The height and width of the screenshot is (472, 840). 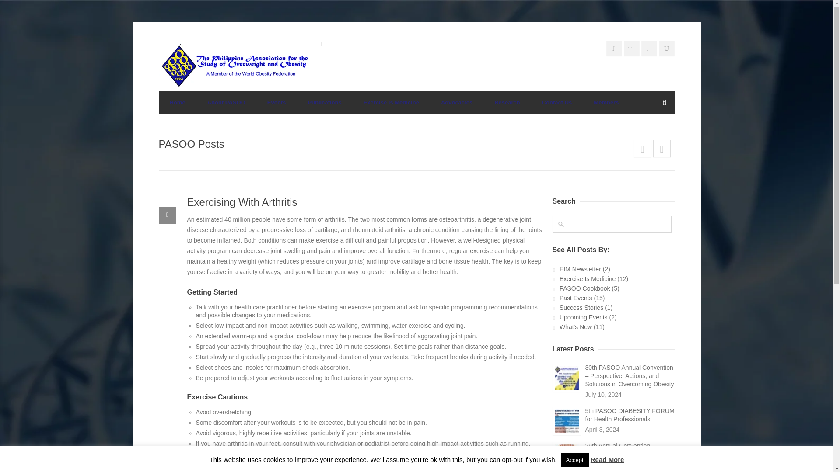 What do you see at coordinates (391, 103) in the screenshot?
I see `Exercise Is Medicine` at bounding box center [391, 103].